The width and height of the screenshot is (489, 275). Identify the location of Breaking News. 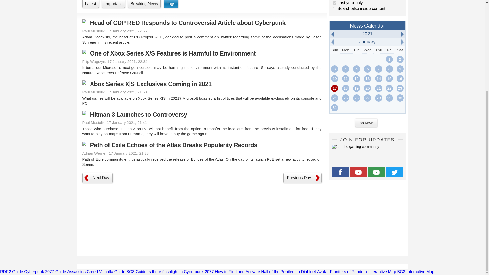
(144, 4).